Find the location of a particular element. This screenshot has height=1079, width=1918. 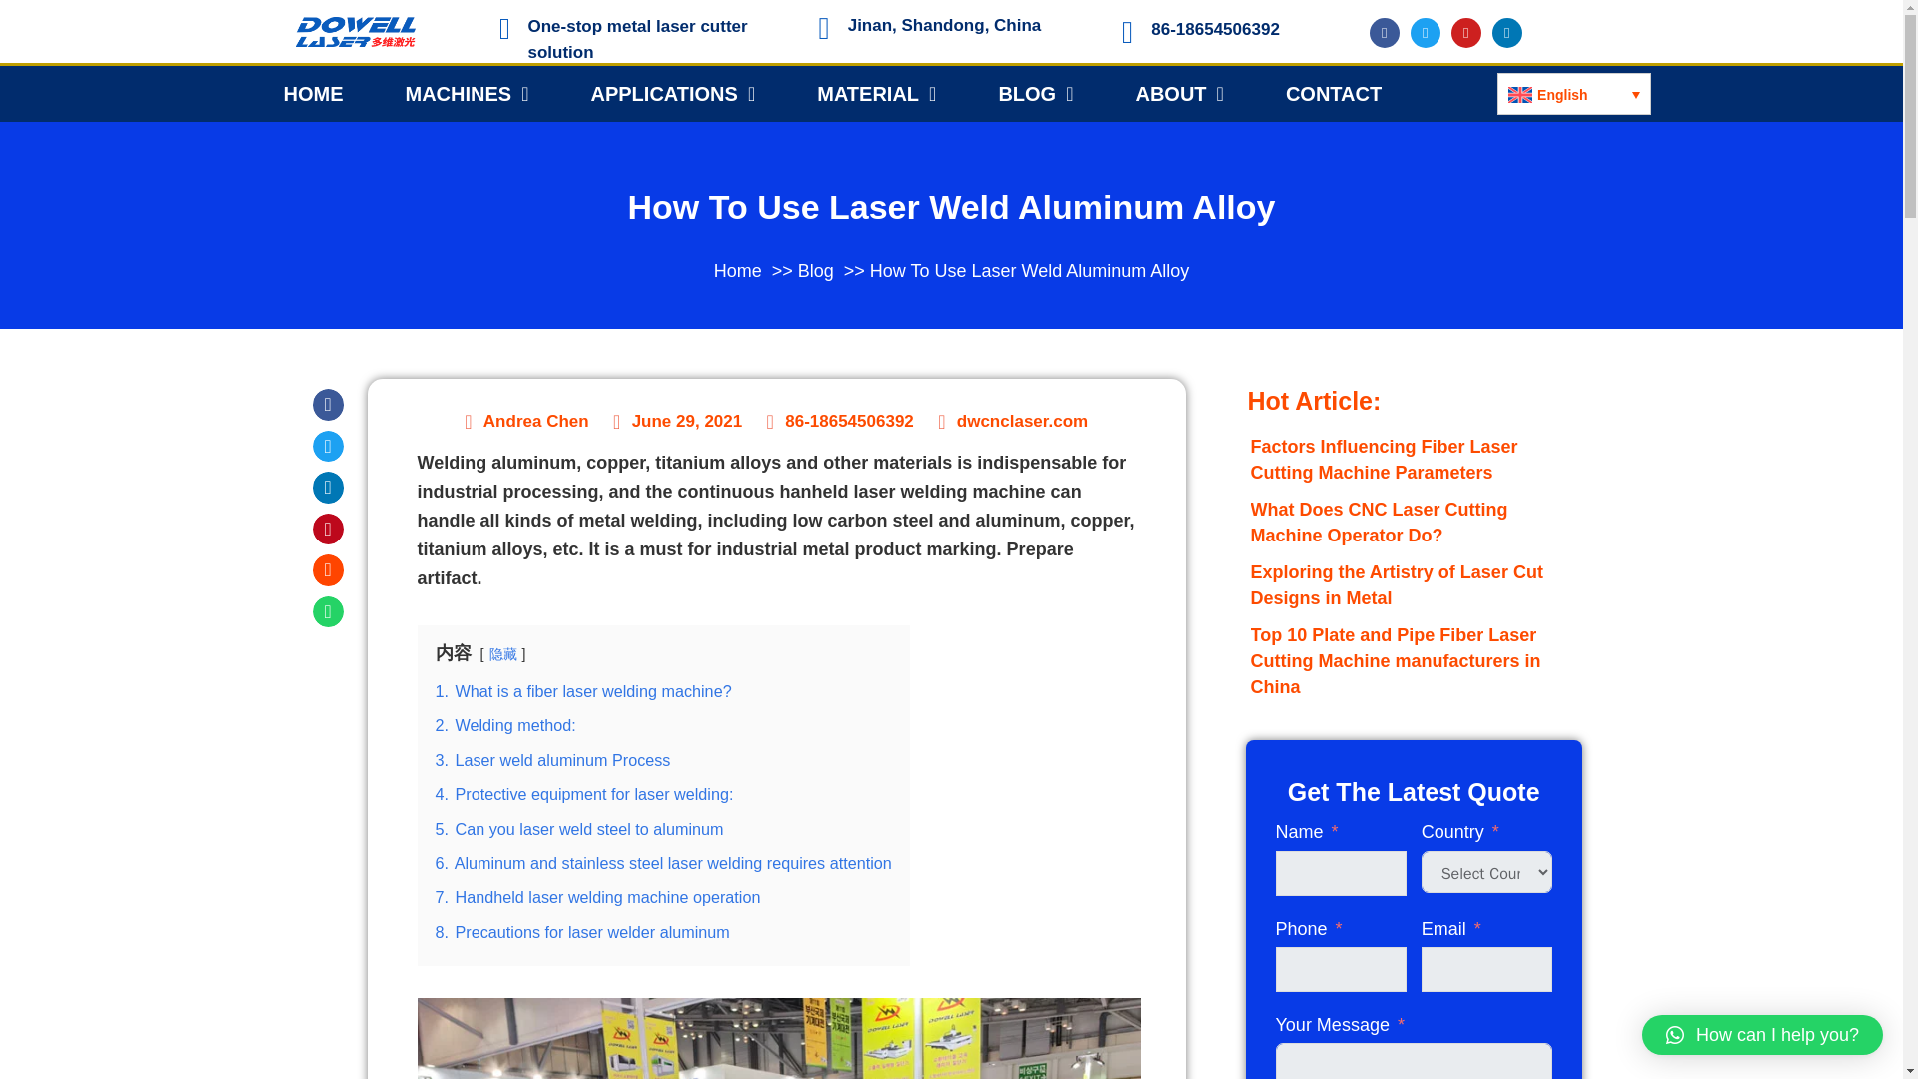

HOME is located at coordinates (312, 94).